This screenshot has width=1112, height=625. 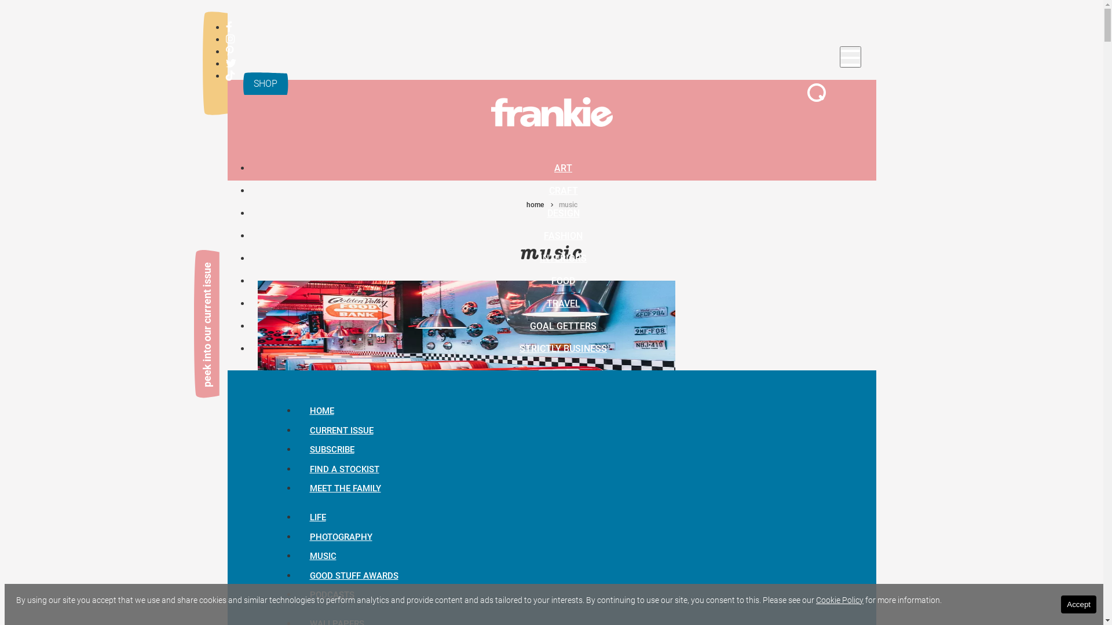 I want to click on CRAFT, so click(x=563, y=190).